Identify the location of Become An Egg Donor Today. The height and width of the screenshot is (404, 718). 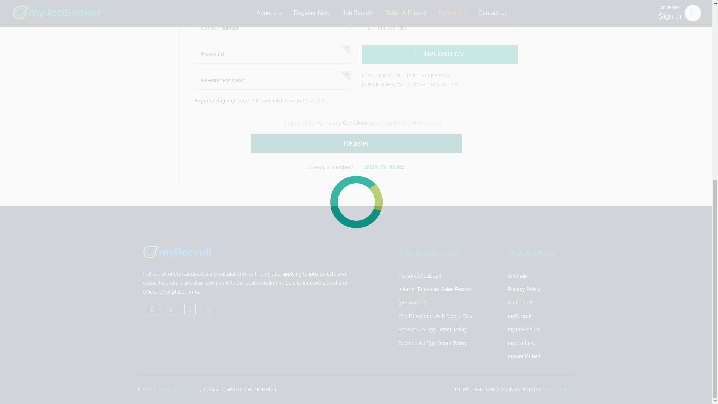
(447, 343).